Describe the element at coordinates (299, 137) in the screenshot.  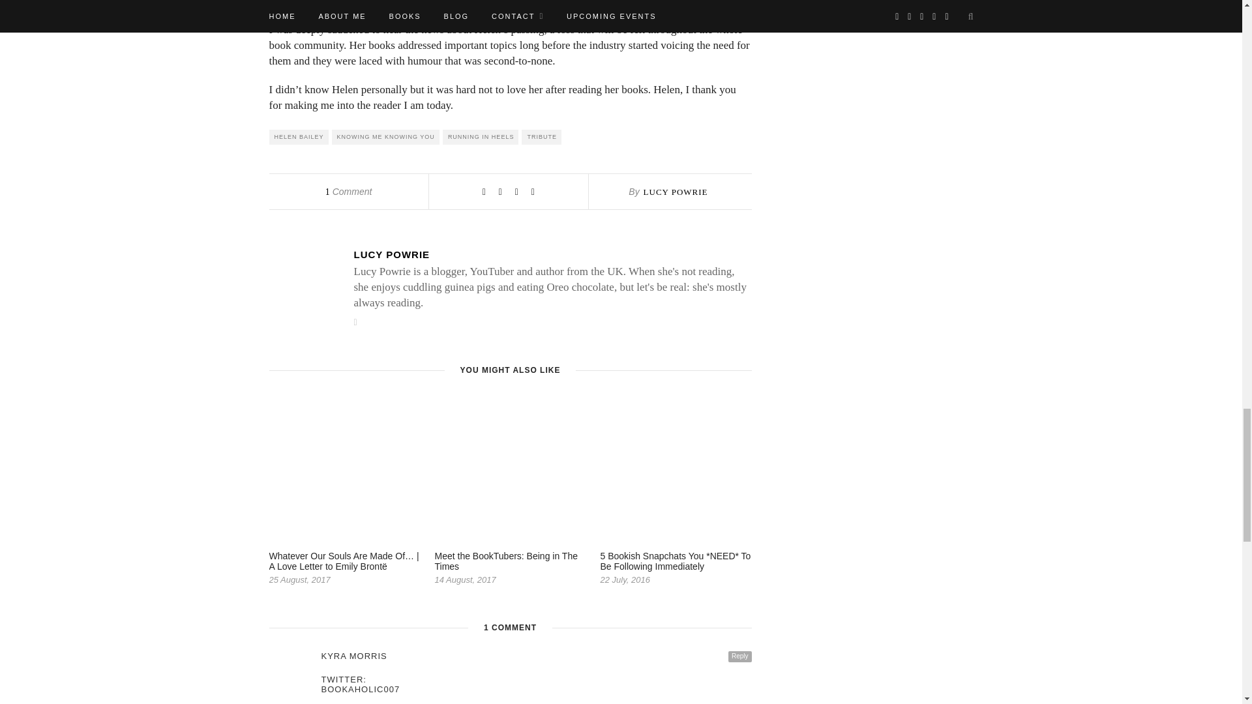
I see `HELEN BAILEY` at that location.